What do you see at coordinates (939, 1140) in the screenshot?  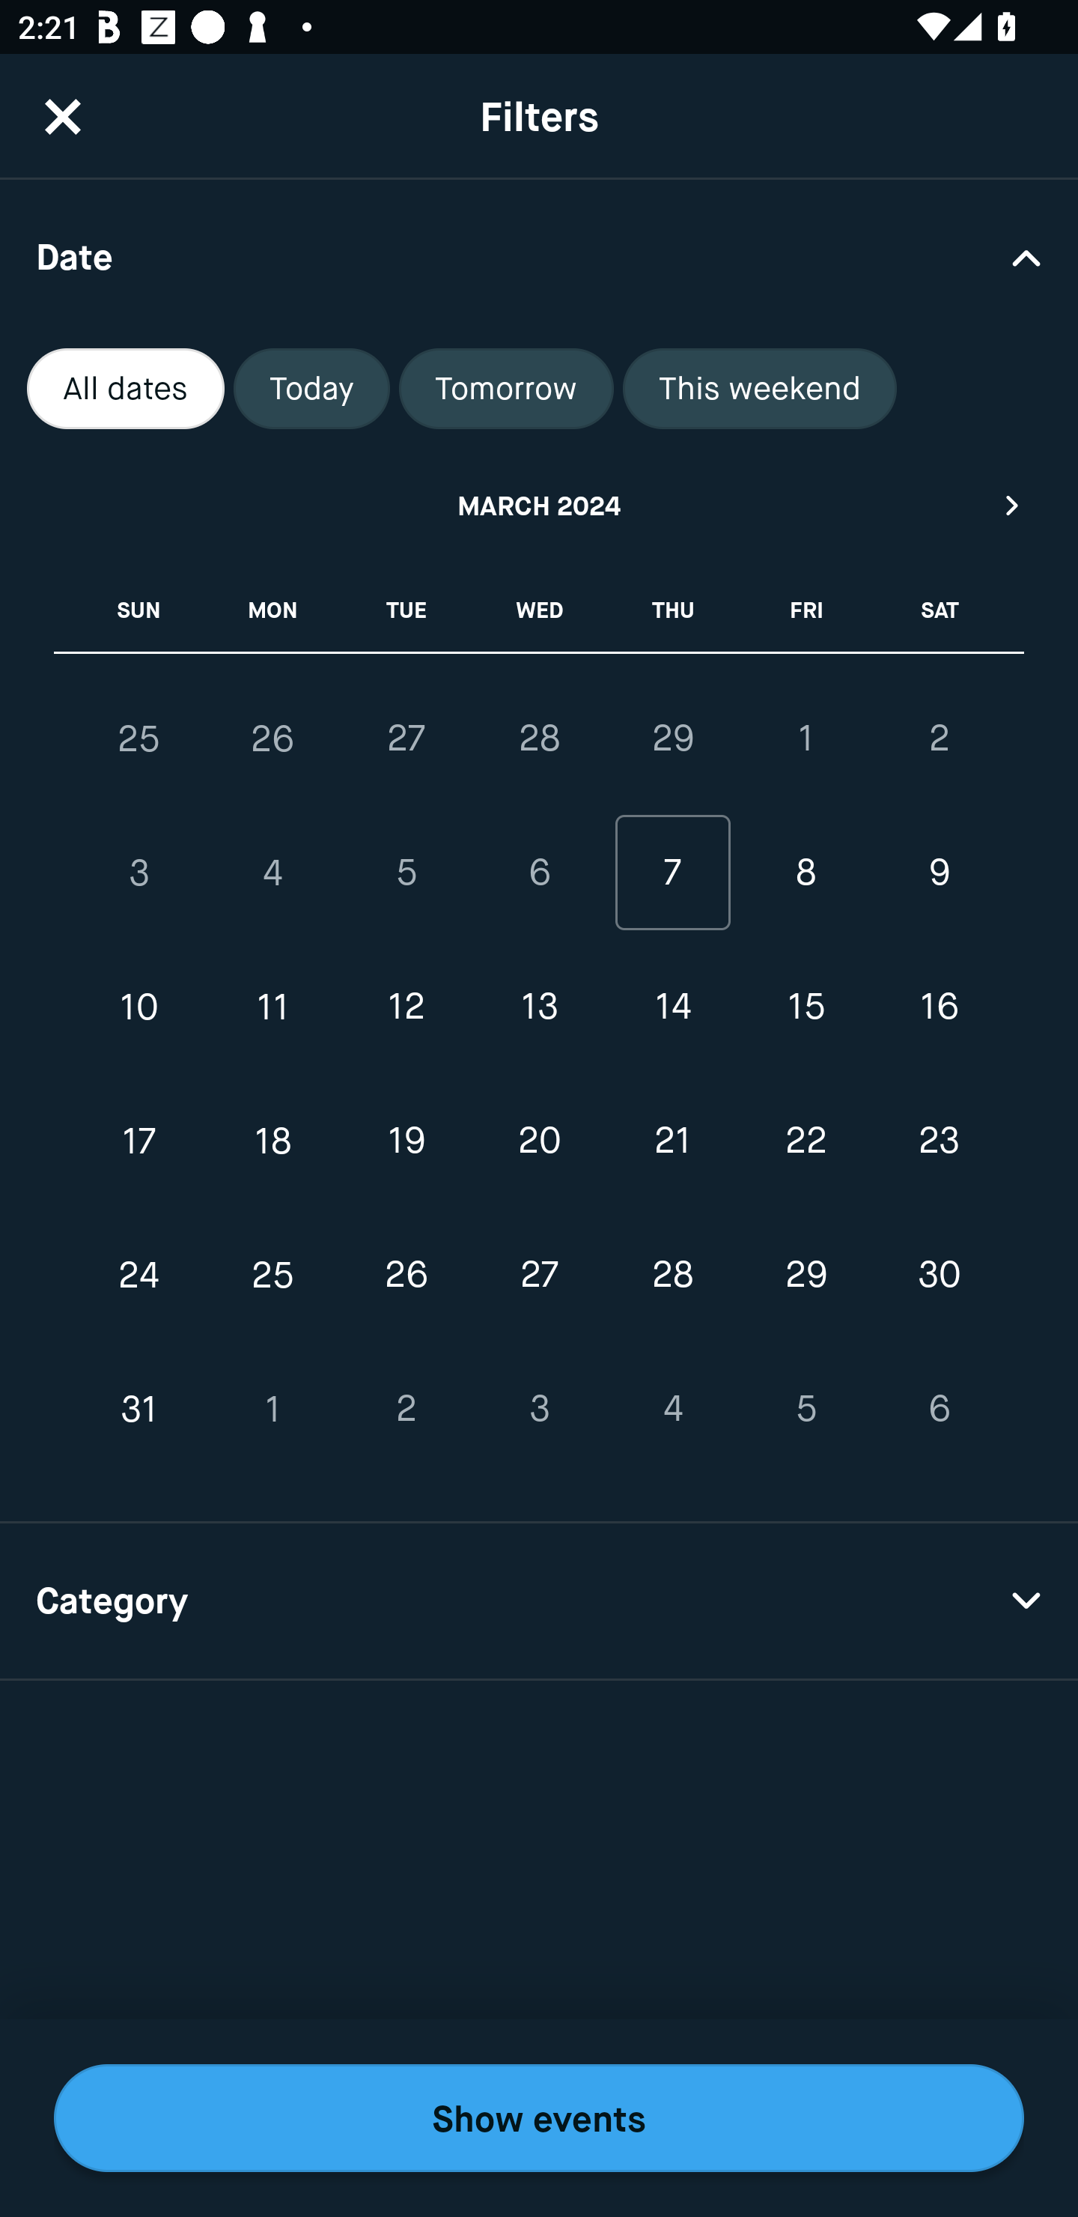 I see `23` at bounding box center [939, 1140].